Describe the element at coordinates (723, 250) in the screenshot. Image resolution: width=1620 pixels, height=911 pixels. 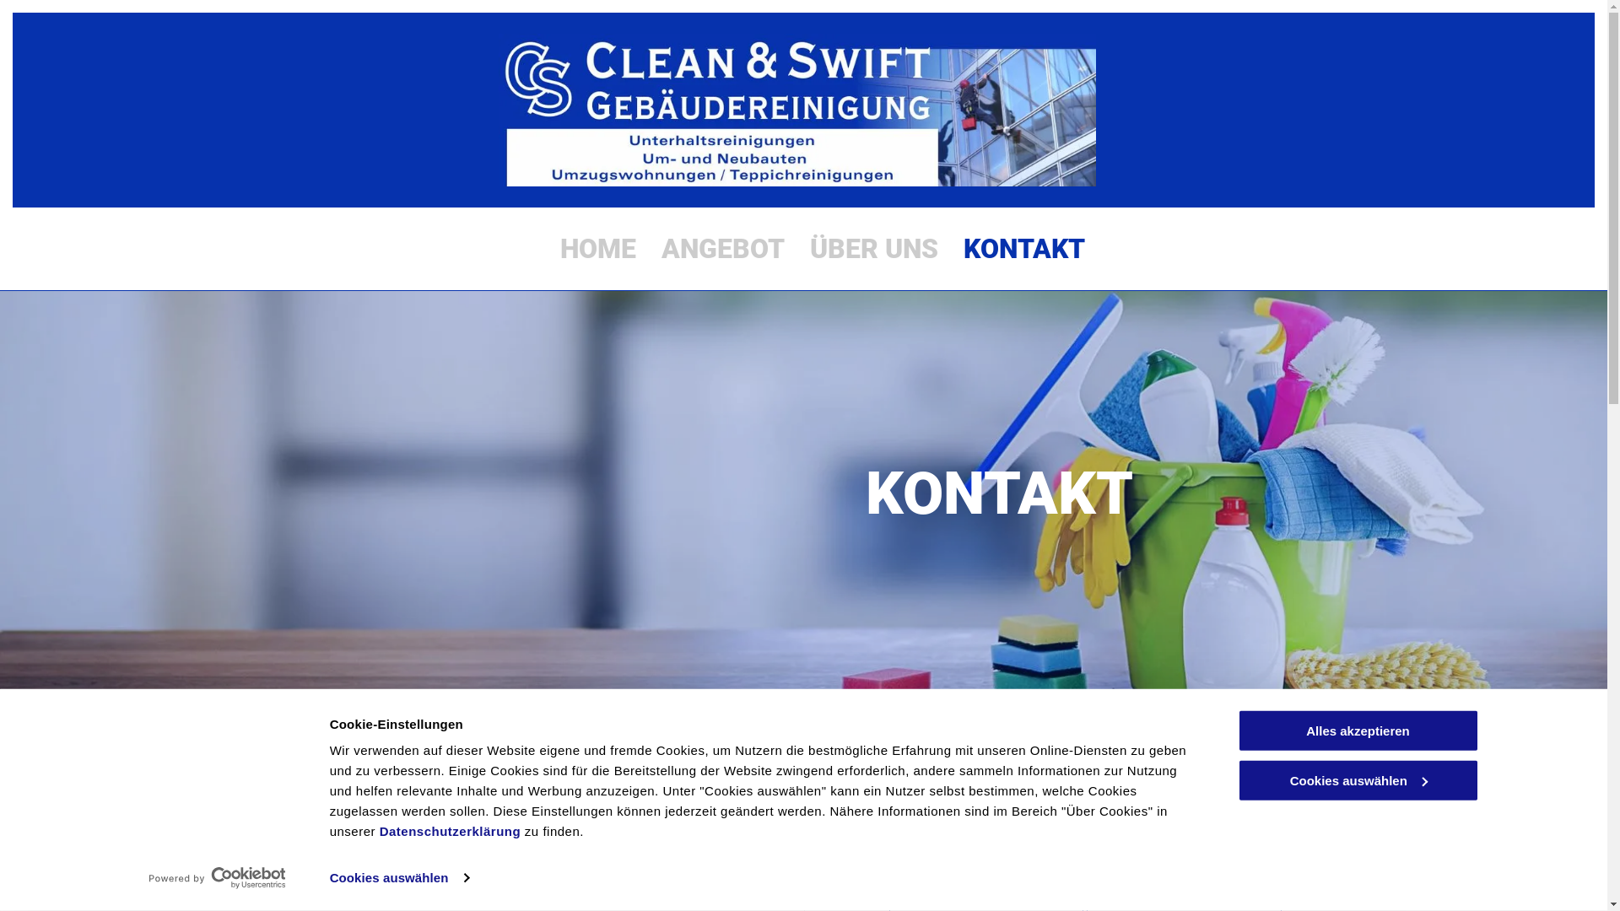
I see `ANGEBOT` at that location.